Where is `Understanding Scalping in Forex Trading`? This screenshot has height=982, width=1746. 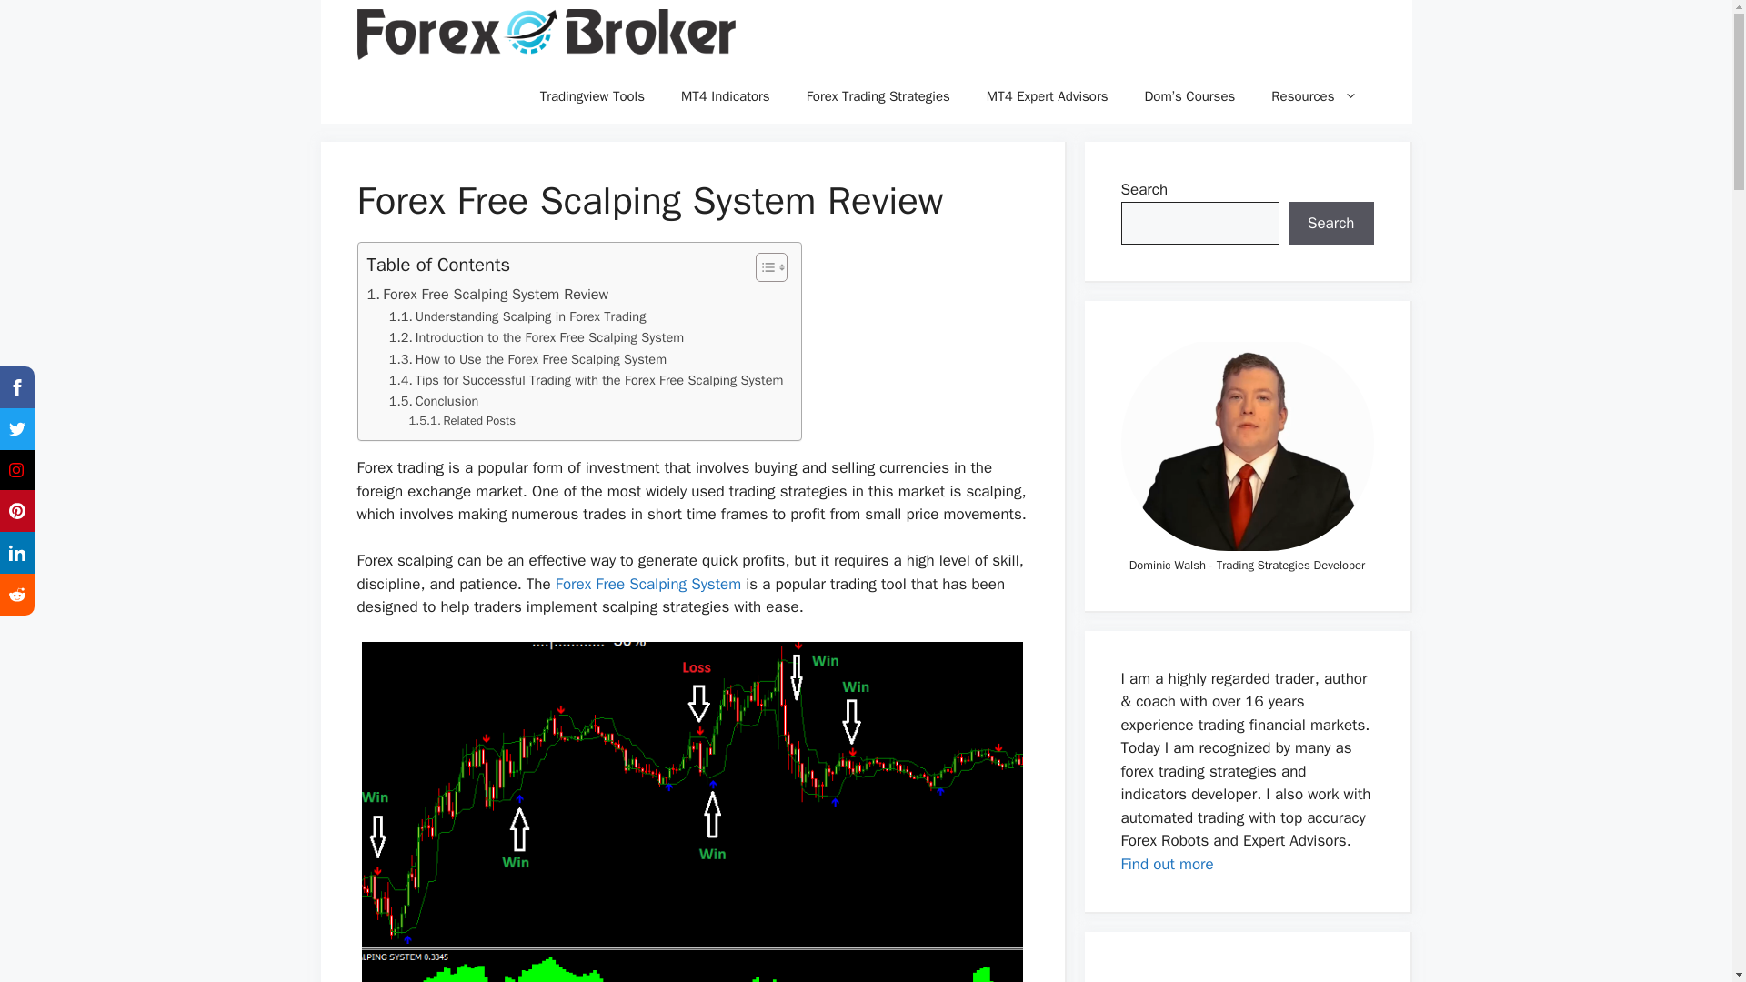
Understanding Scalping in Forex Trading is located at coordinates (517, 316).